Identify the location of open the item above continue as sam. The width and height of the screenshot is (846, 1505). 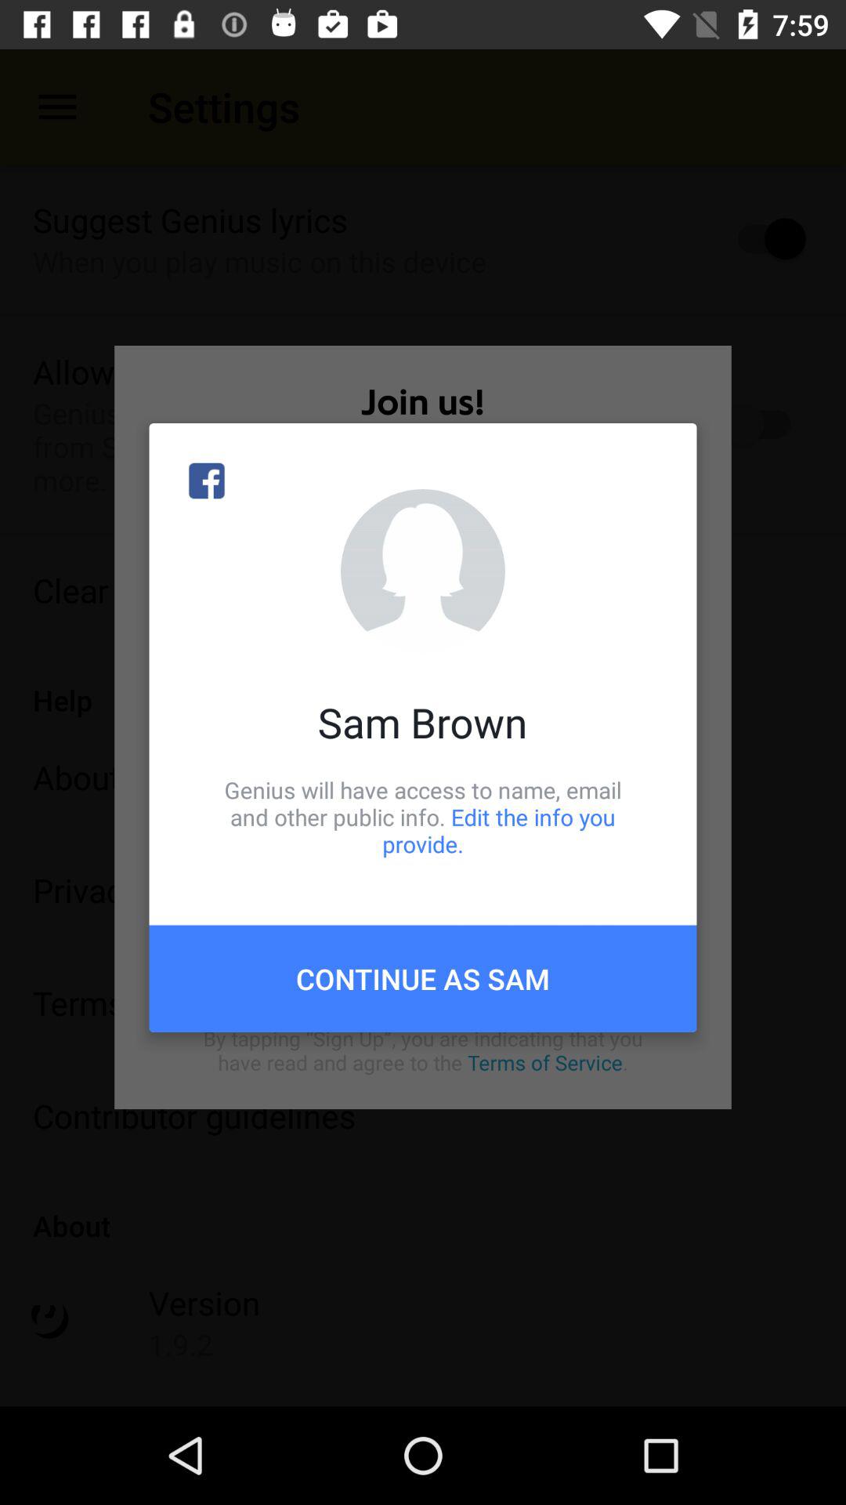
(423, 817).